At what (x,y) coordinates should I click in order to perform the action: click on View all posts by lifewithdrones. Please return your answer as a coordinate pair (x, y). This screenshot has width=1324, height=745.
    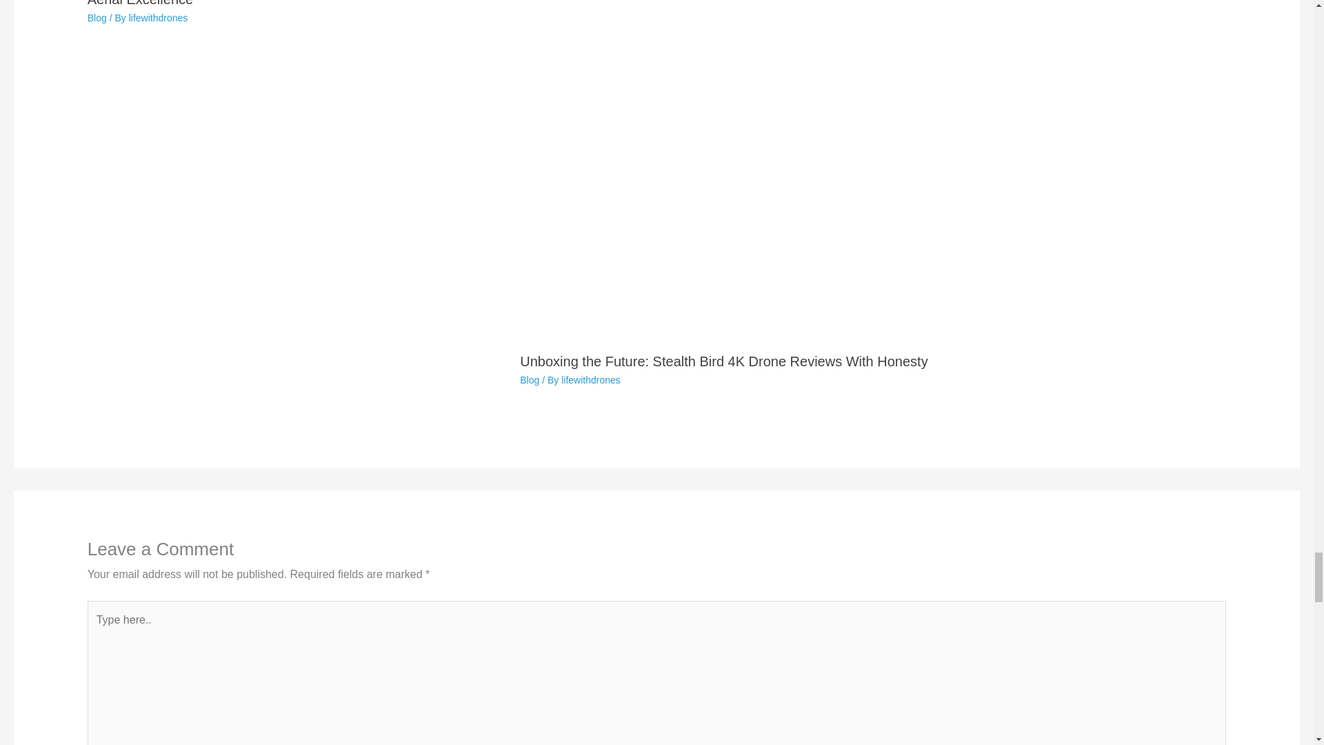
    Looking at the image, I should click on (158, 18).